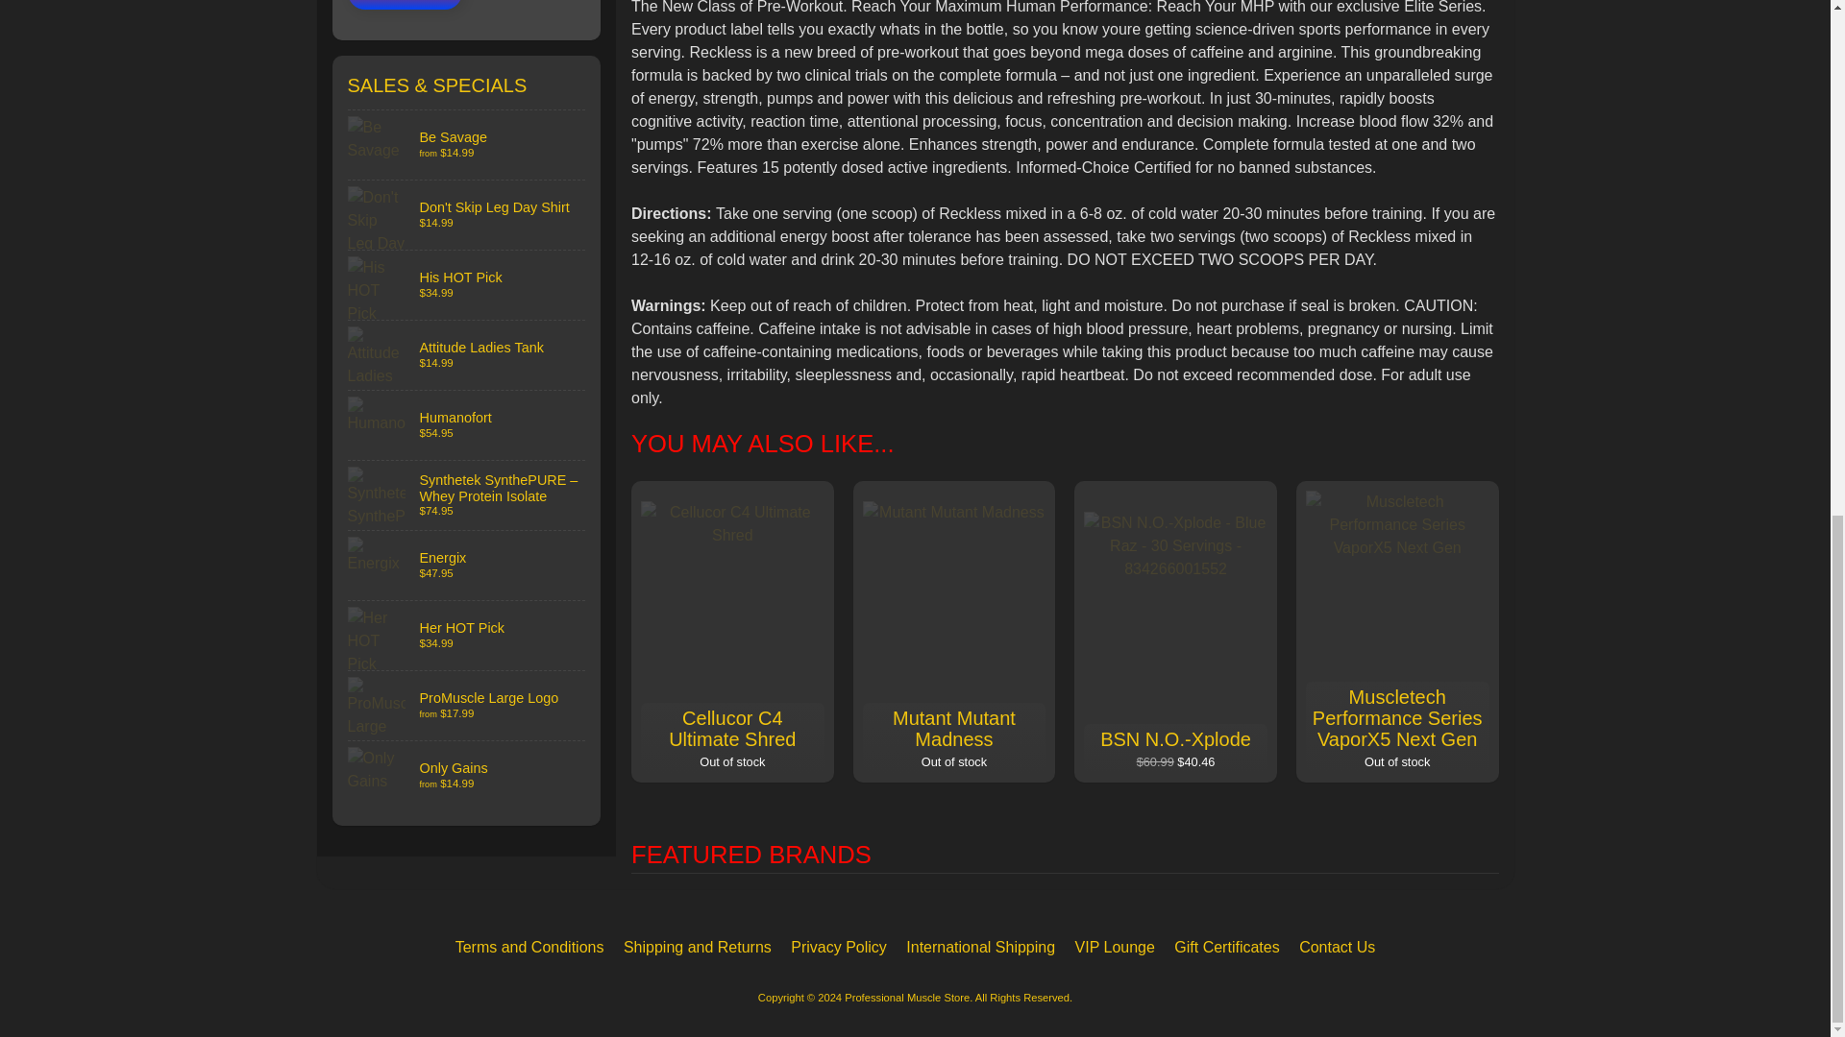 This screenshot has width=1845, height=1037. I want to click on Be Savage, so click(467, 144).